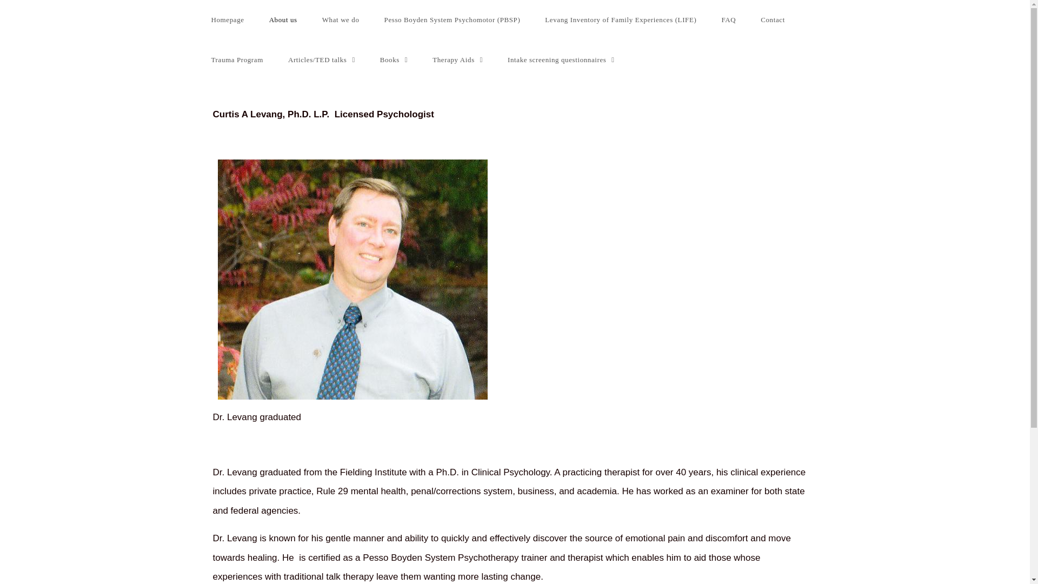  Describe the element at coordinates (457, 59) in the screenshot. I see `Therapy Aids` at that location.